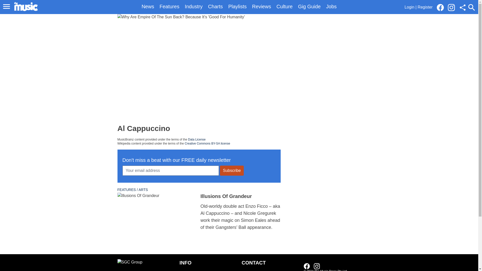  What do you see at coordinates (7, 7) in the screenshot?
I see `Open the main menu` at bounding box center [7, 7].